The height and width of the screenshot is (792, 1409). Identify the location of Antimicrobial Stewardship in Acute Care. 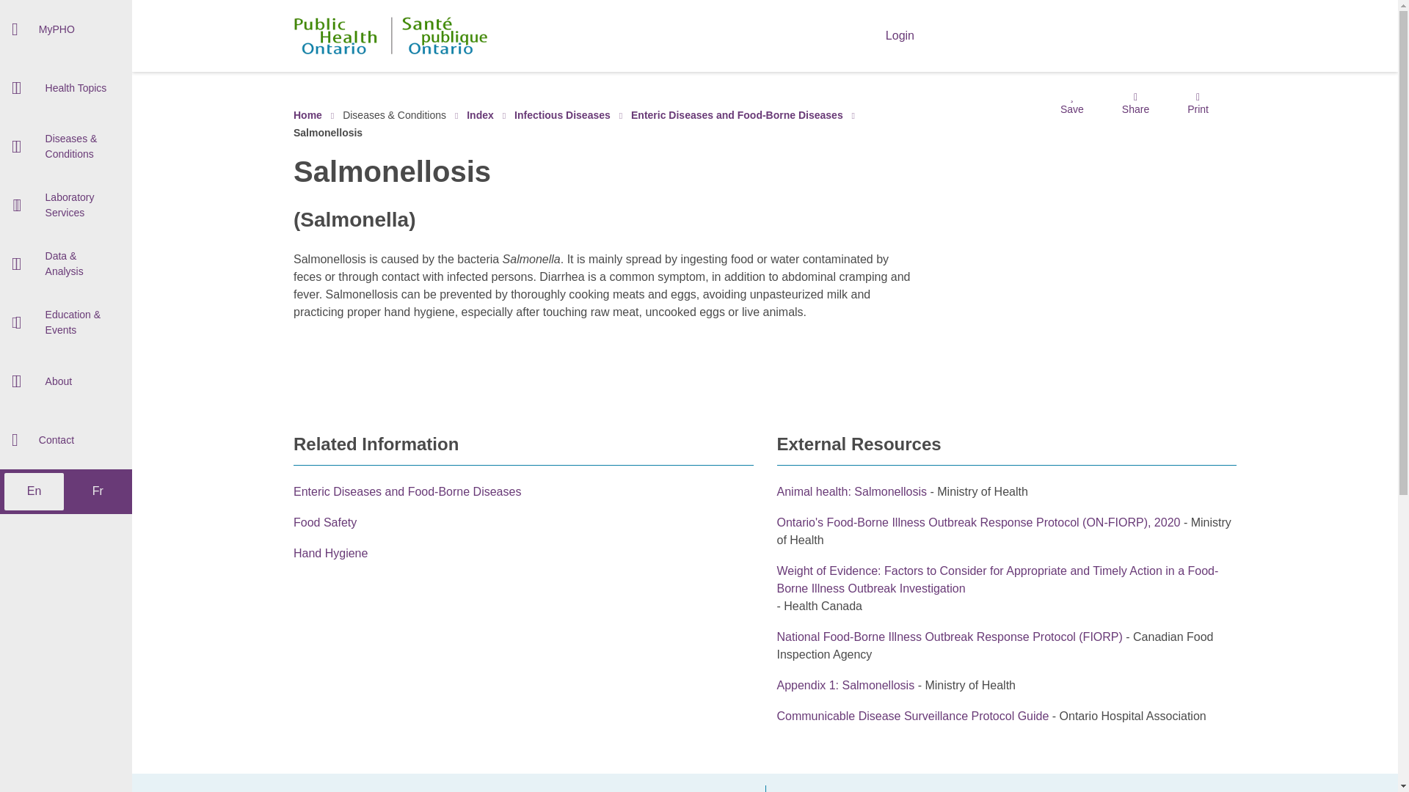
(66, 75).